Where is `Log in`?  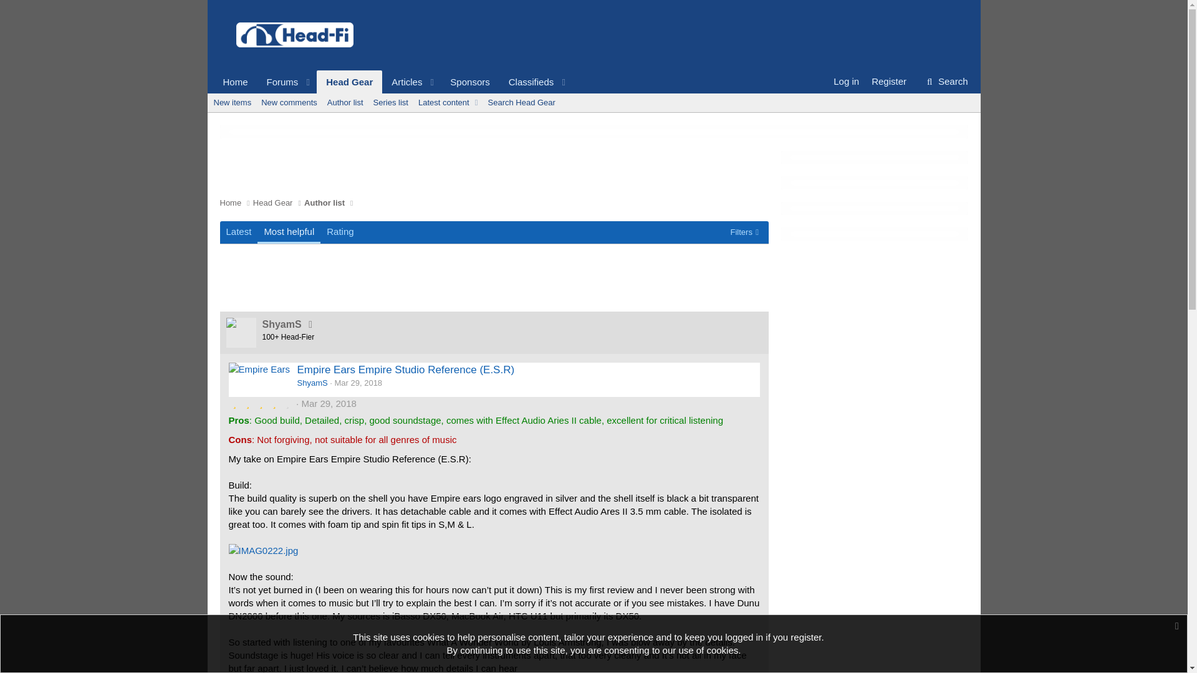 Log in is located at coordinates (846, 81).